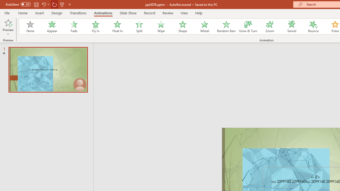 The width and height of the screenshot is (340, 191). Describe the element at coordinates (117, 27) in the screenshot. I see `Float In` at that location.